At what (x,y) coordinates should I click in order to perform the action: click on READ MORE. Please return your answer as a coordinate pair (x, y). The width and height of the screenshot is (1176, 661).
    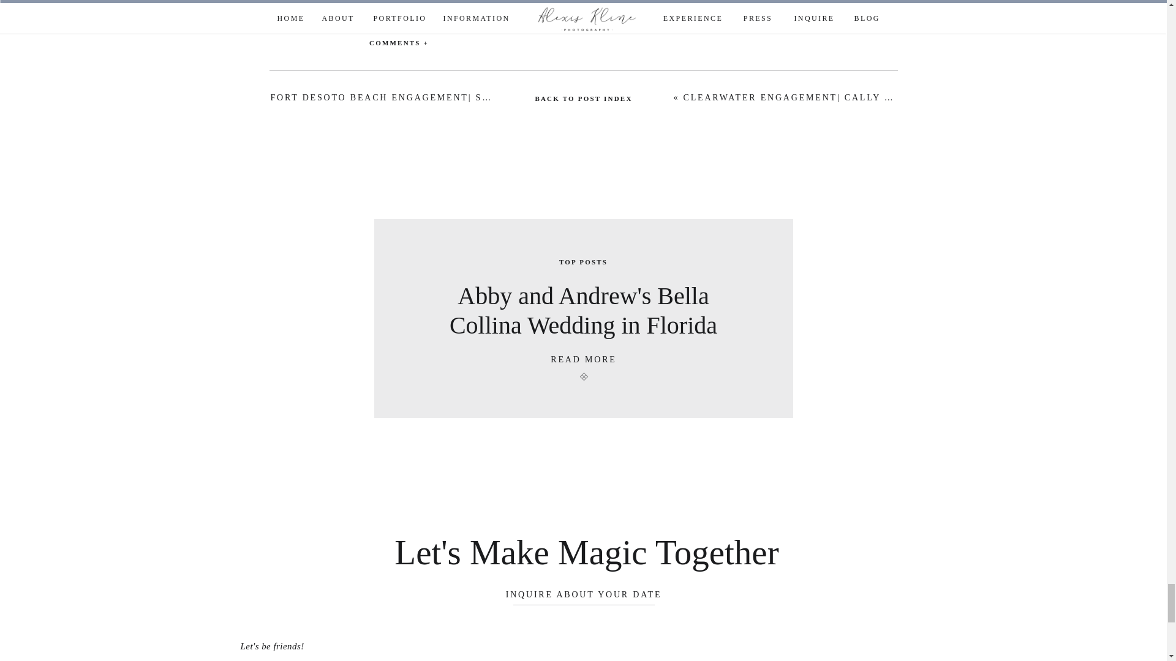
    Looking at the image, I should click on (584, 360).